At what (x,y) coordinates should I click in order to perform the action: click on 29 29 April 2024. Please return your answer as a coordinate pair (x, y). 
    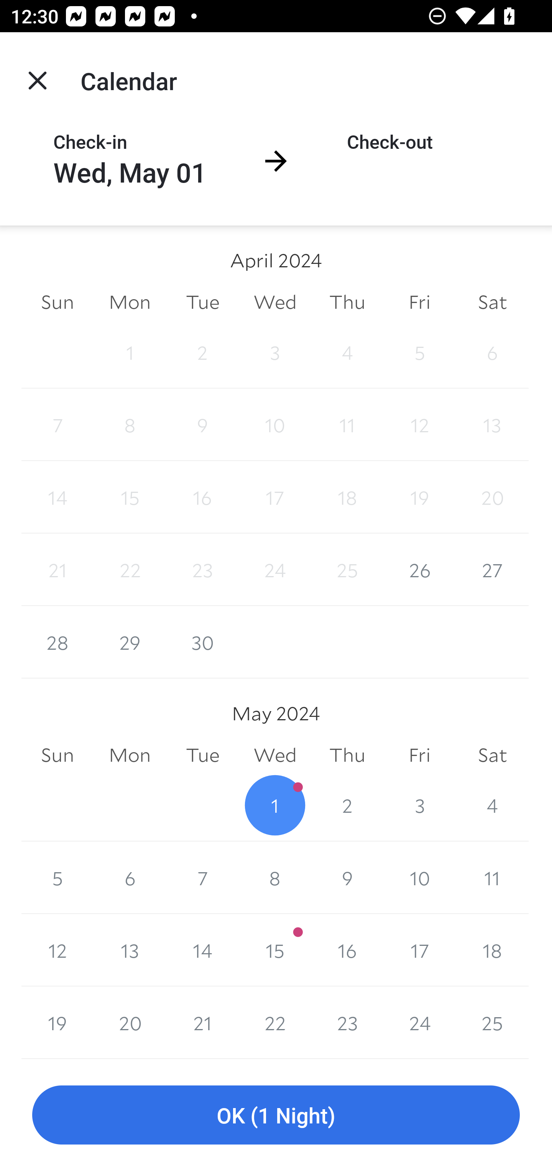
    Looking at the image, I should click on (130, 642).